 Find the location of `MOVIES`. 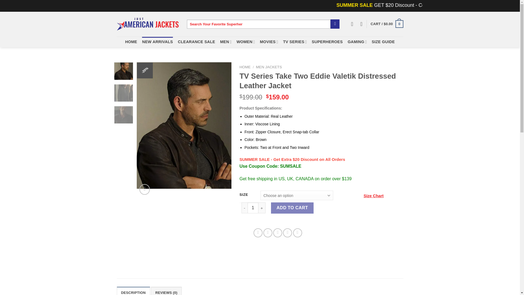

MOVIES is located at coordinates (269, 42).